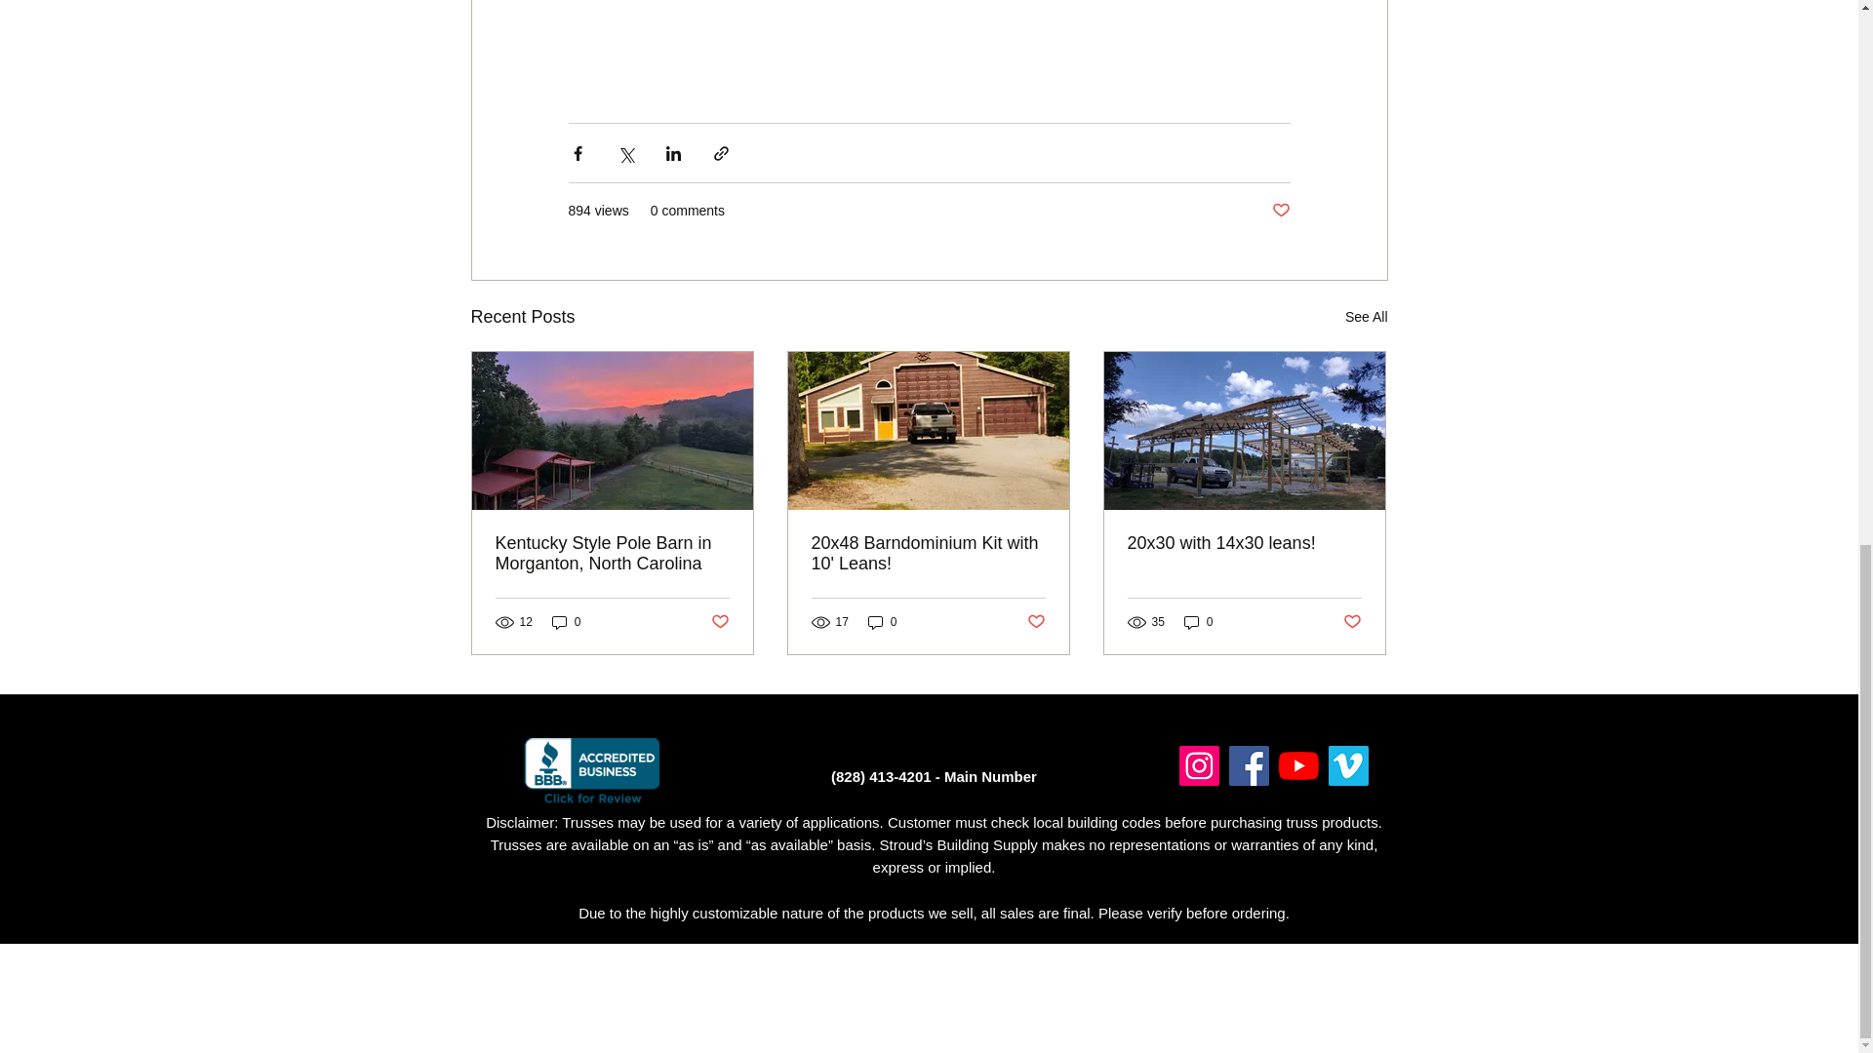  I want to click on 20x48 Barndominium Kit with 10' Leans!, so click(928, 553).